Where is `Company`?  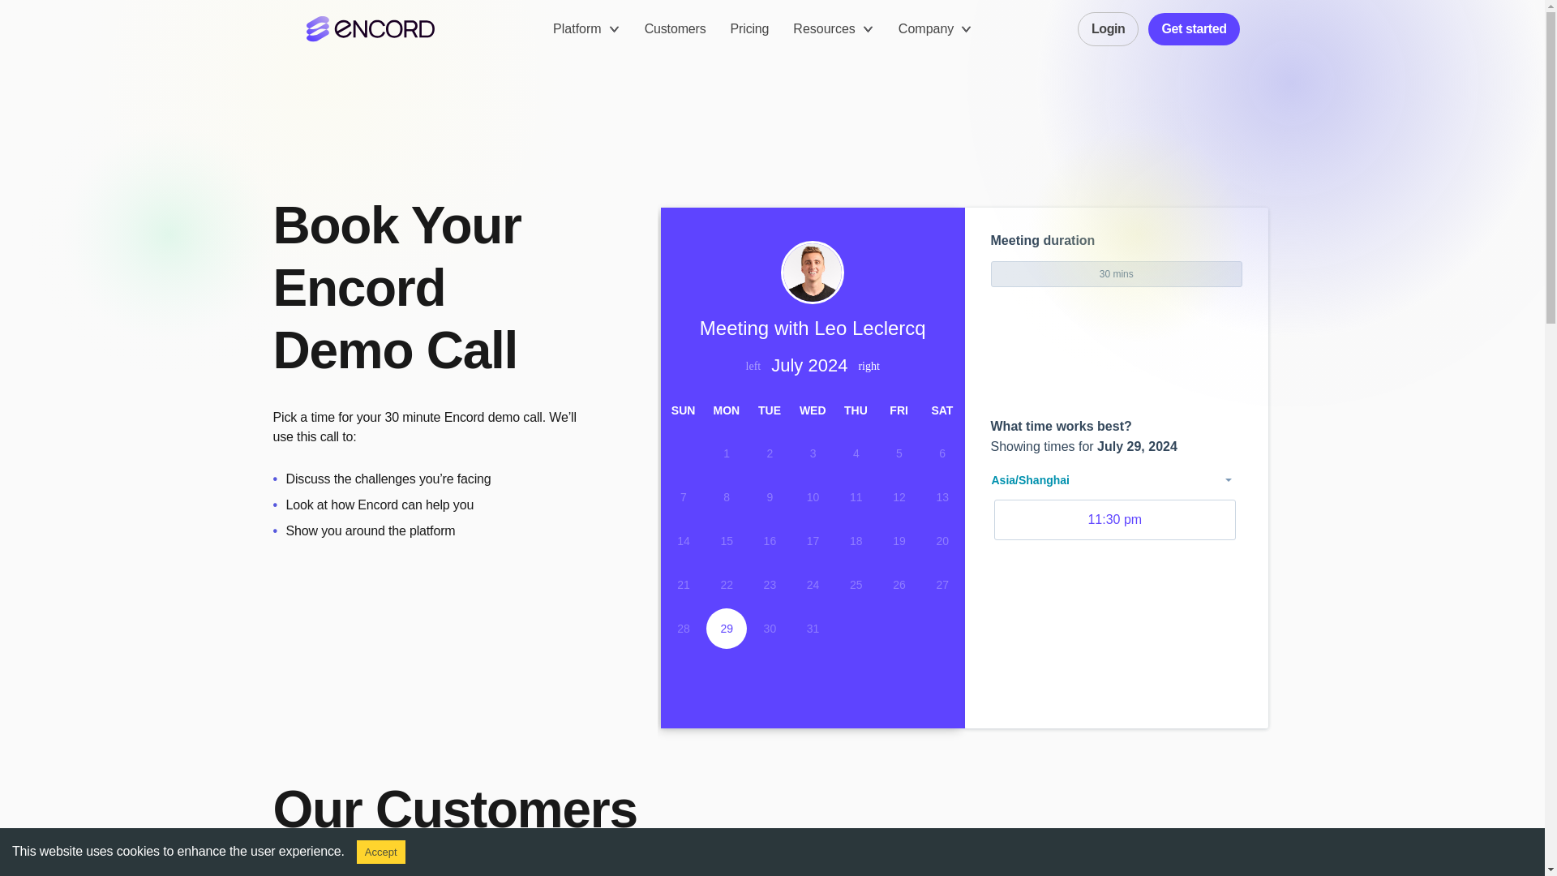
Company is located at coordinates (934, 28).